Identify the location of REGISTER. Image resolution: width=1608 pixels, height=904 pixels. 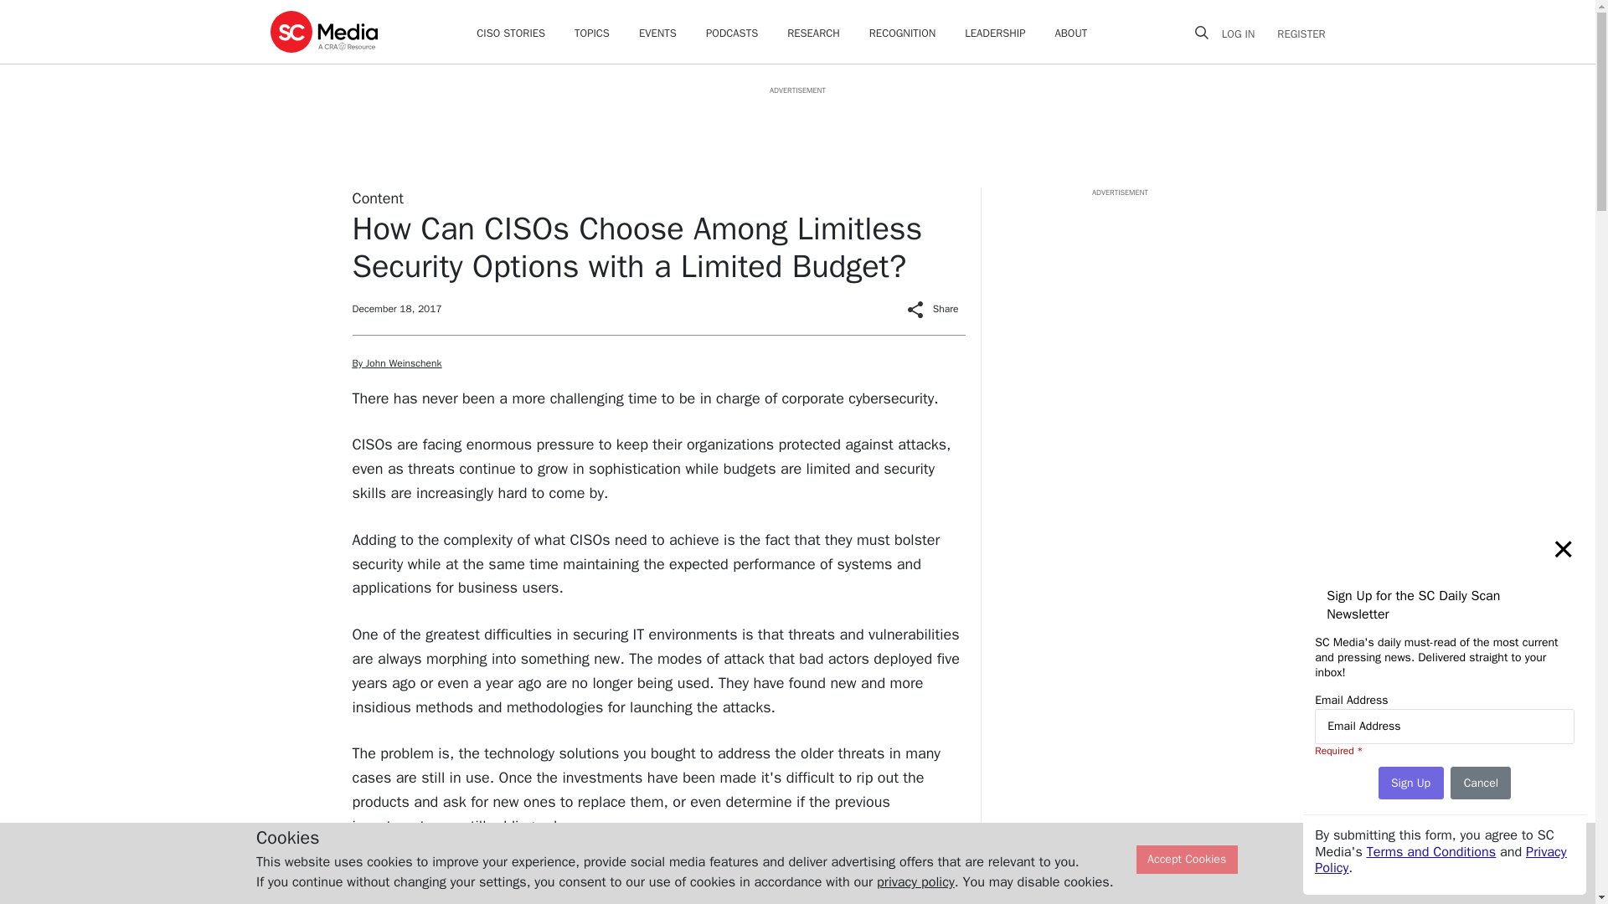
(1296, 33).